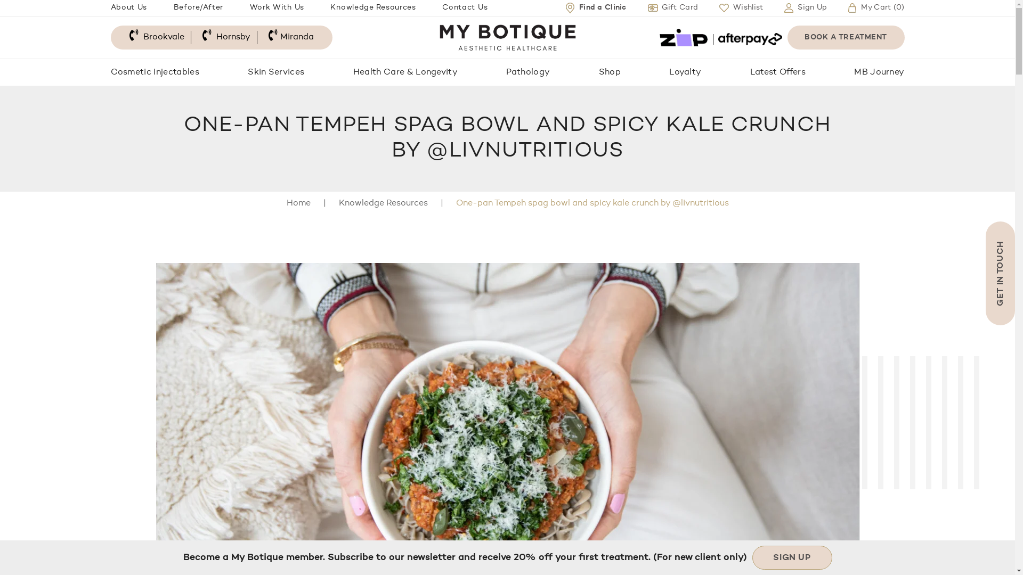  What do you see at coordinates (741, 8) in the screenshot?
I see `Wishlist` at bounding box center [741, 8].